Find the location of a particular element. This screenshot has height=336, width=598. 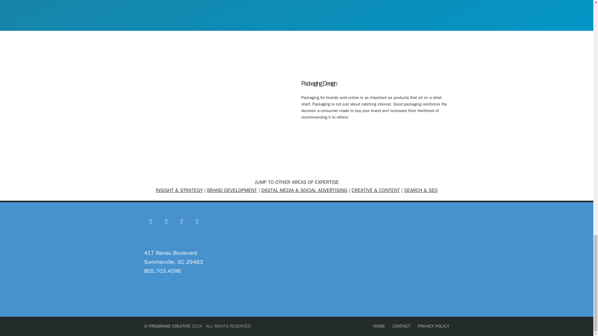

LinkedIn is located at coordinates (197, 222).